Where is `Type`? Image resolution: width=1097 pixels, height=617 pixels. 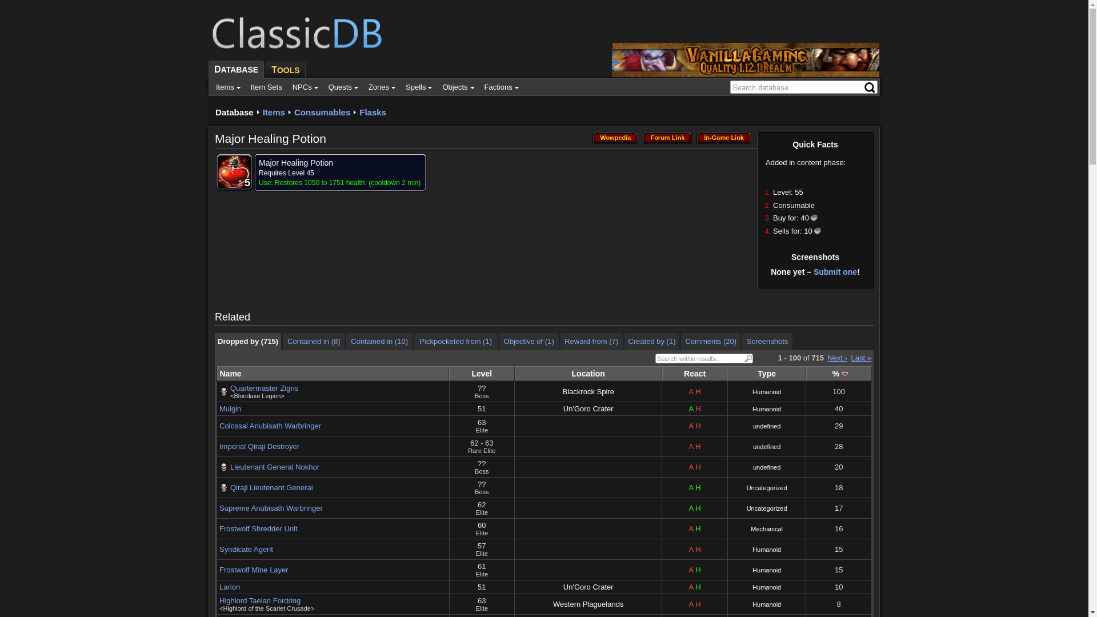
Type is located at coordinates (767, 374).